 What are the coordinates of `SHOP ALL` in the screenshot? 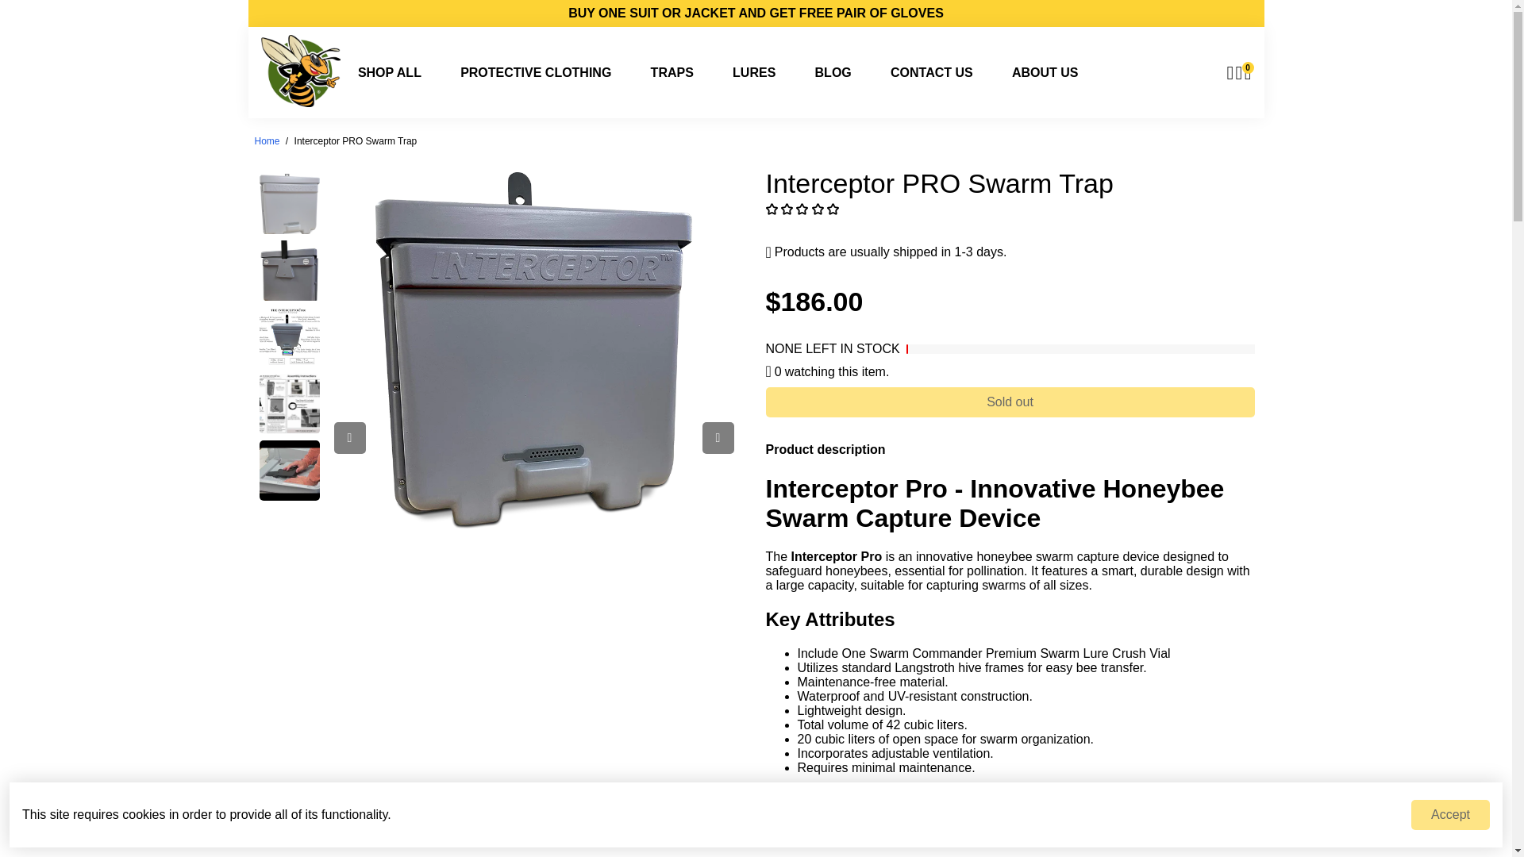 It's located at (389, 72).